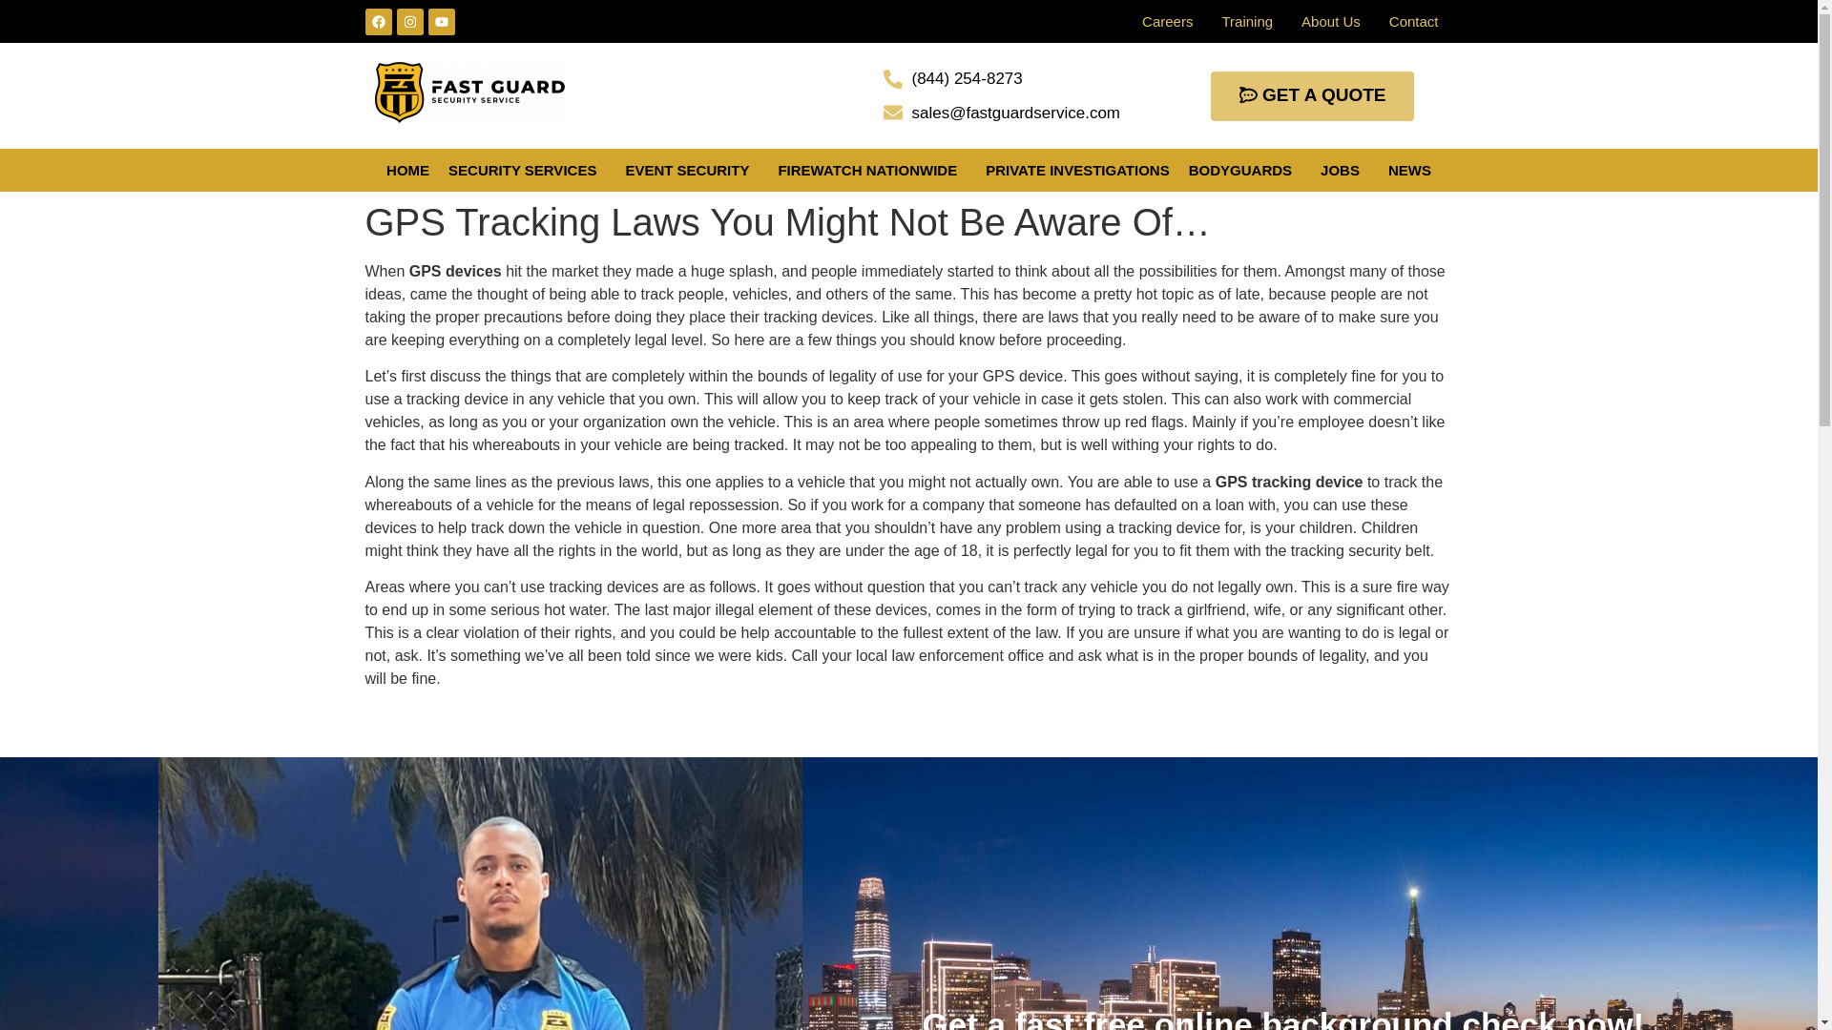 This screenshot has height=1030, width=1832. Describe the element at coordinates (1345, 170) in the screenshot. I see `JOBS` at that location.